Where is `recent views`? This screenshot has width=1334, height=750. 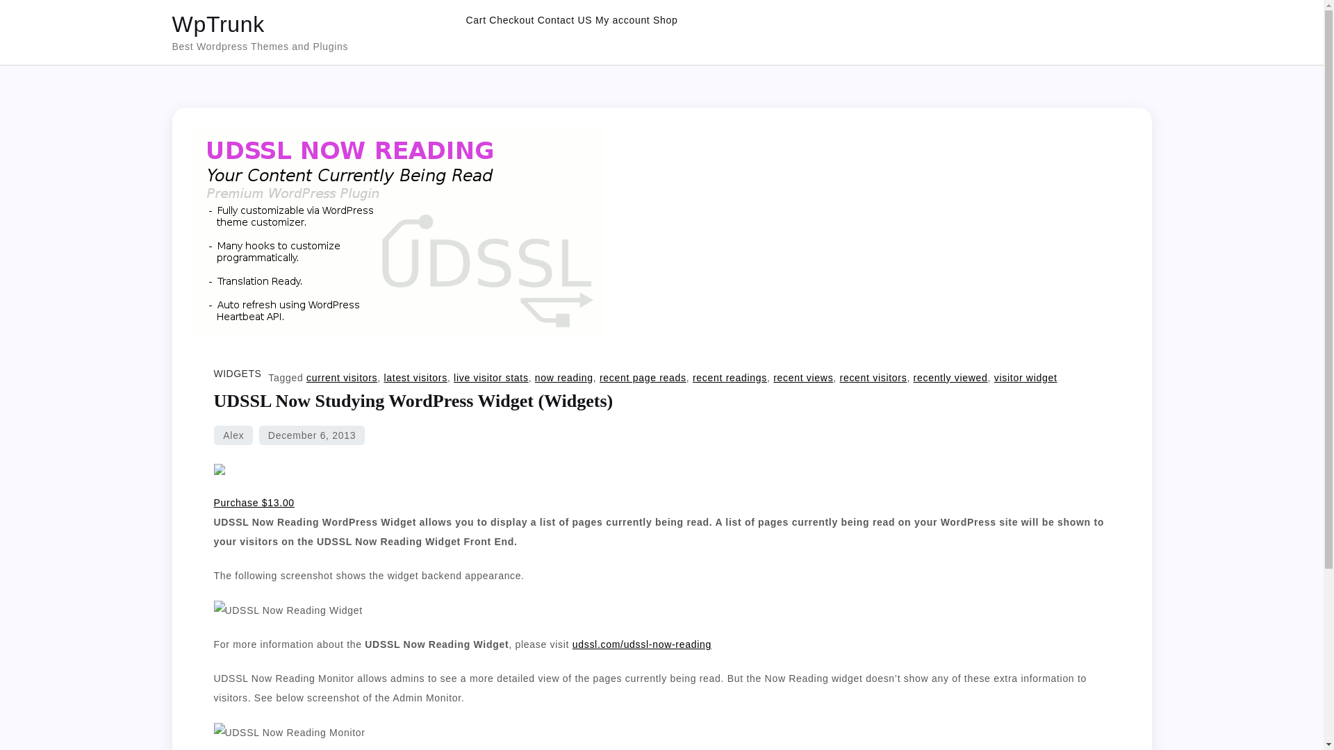 recent views is located at coordinates (803, 377).